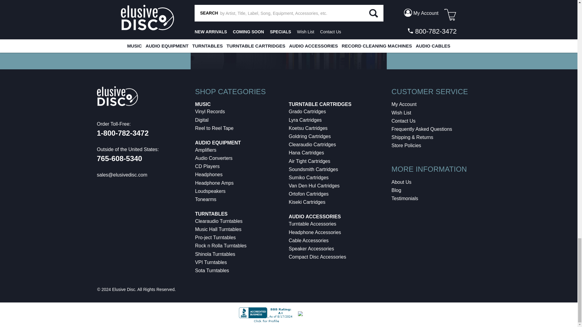 This screenshot has height=327, width=582. What do you see at coordinates (206, 150) in the screenshot?
I see `Amplifiers` at bounding box center [206, 150].